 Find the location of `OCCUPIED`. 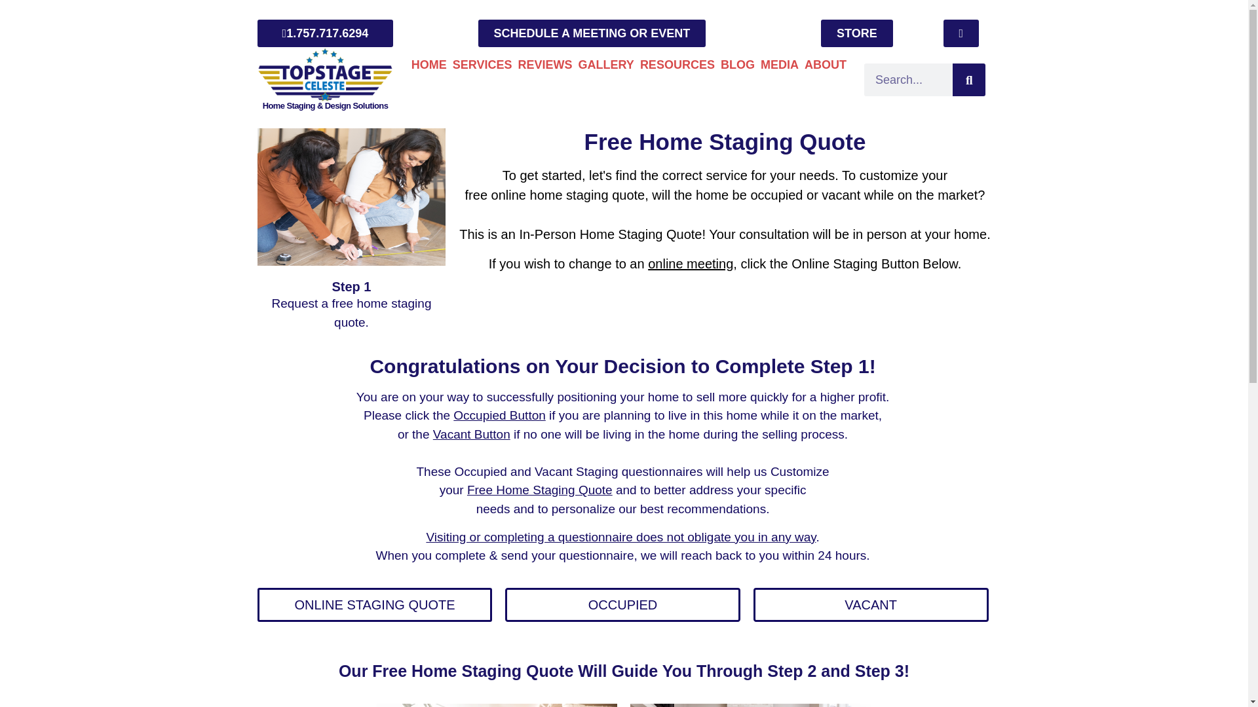

OCCUPIED is located at coordinates (622, 605).